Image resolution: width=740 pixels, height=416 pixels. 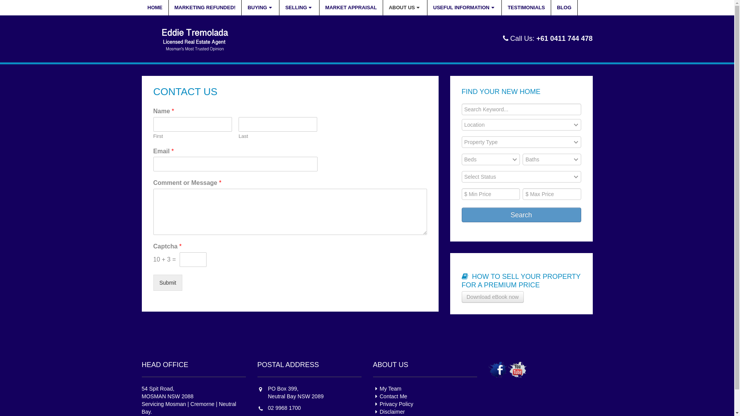 I want to click on BUYING, so click(x=261, y=8).